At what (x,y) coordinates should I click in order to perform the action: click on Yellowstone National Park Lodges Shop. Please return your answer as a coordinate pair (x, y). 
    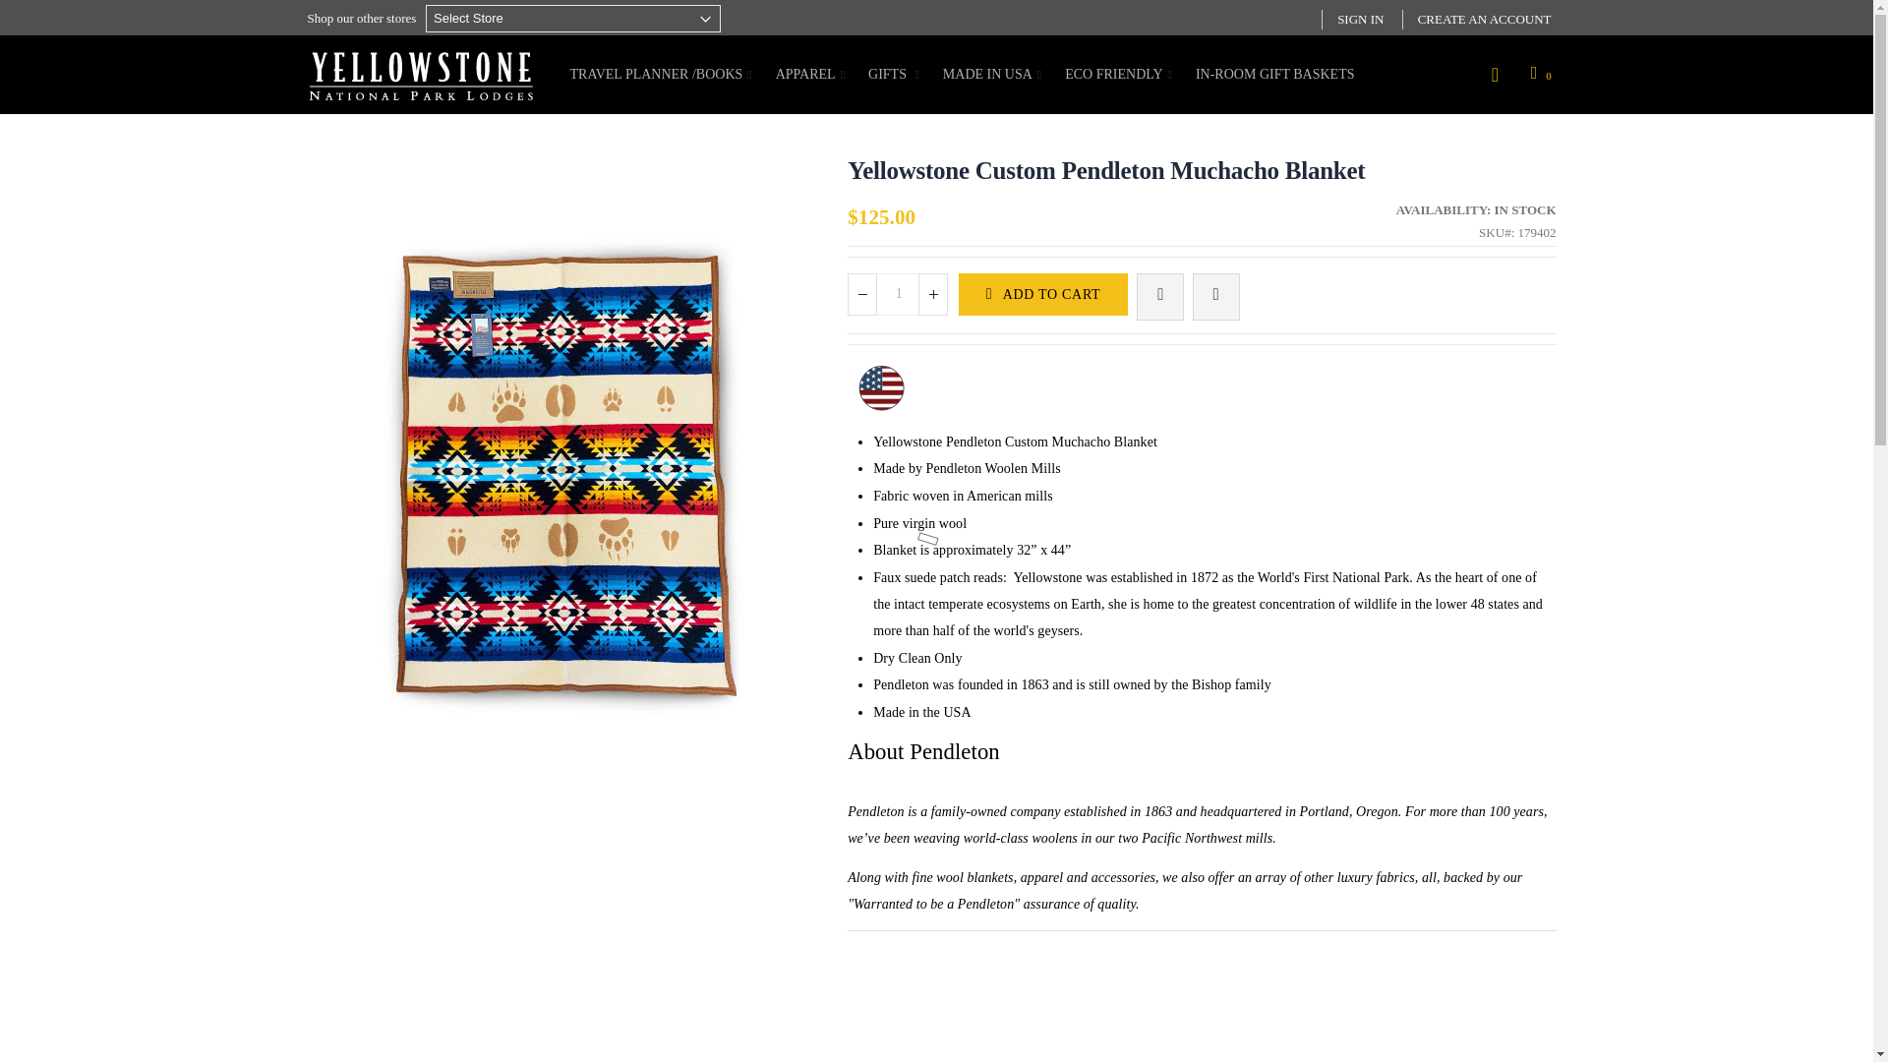
    Looking at the image, I should click on (419, 71).